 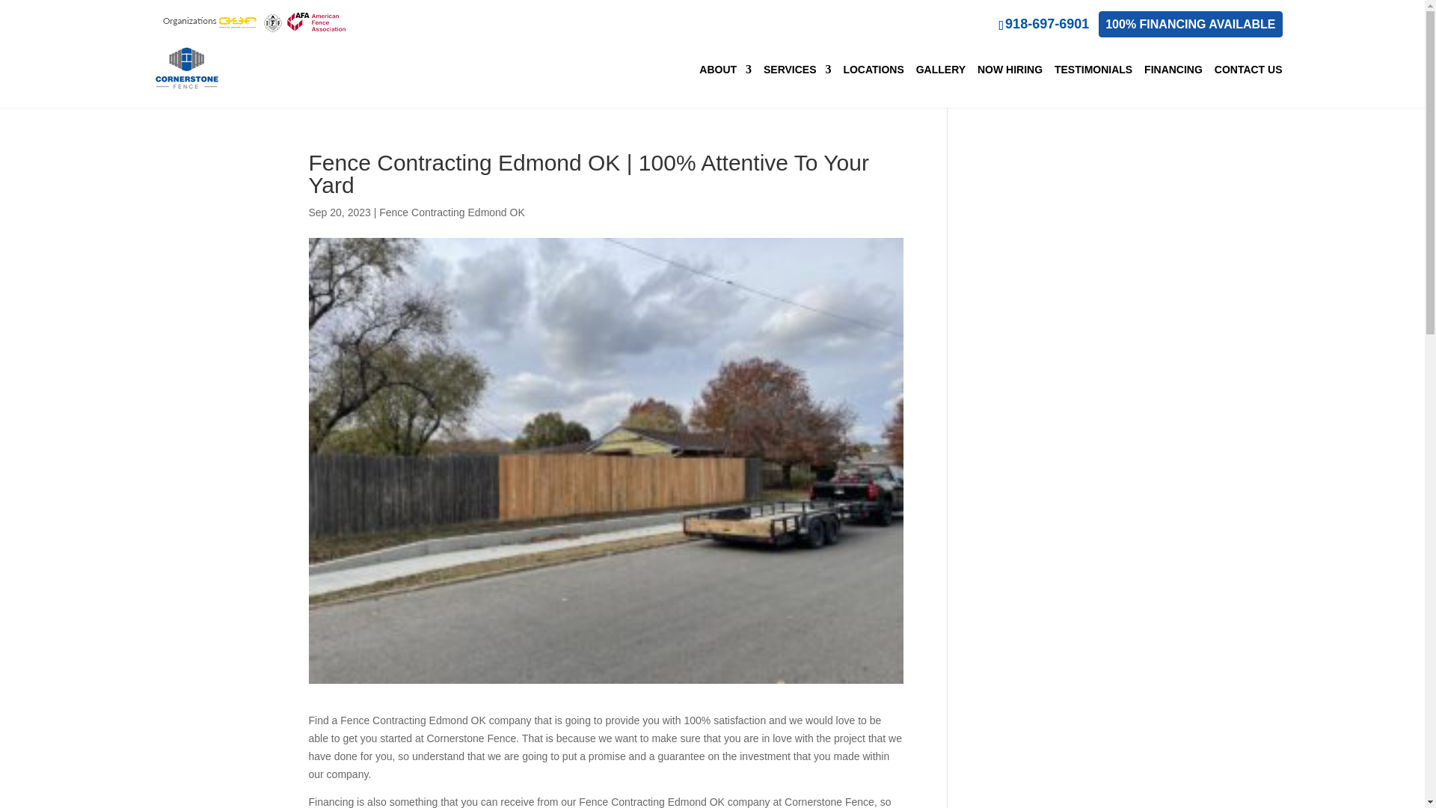 What do you see at coordinates (1173, 70) in the screenshot?
I see `FINANCING` at bounding box center [1173, 70].